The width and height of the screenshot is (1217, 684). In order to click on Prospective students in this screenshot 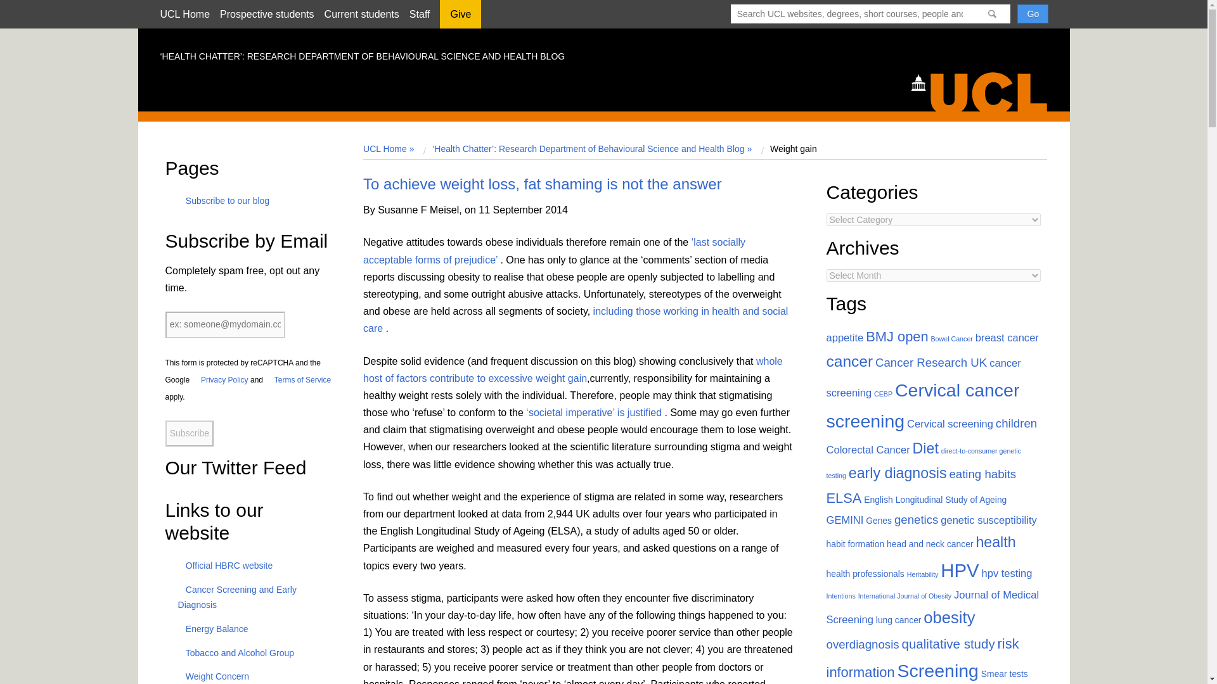, I will do `click(267, 14)`.